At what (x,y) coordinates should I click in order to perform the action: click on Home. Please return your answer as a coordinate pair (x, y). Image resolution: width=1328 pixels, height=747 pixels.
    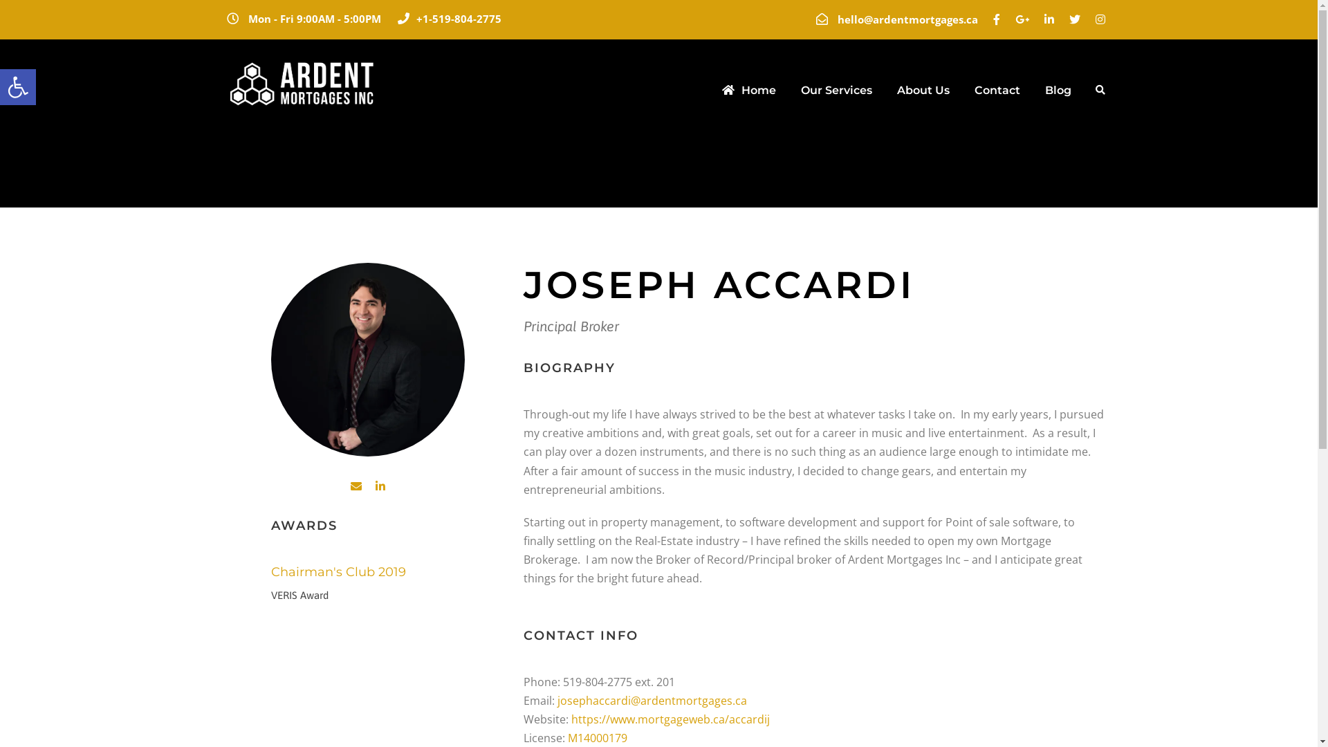
    Looking at the image, I should click on (749, 97).